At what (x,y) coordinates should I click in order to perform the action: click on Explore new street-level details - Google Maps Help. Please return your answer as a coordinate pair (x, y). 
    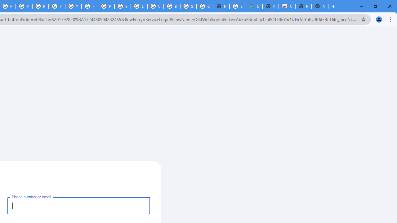
    Looking at the image, I should click on (238, 6).